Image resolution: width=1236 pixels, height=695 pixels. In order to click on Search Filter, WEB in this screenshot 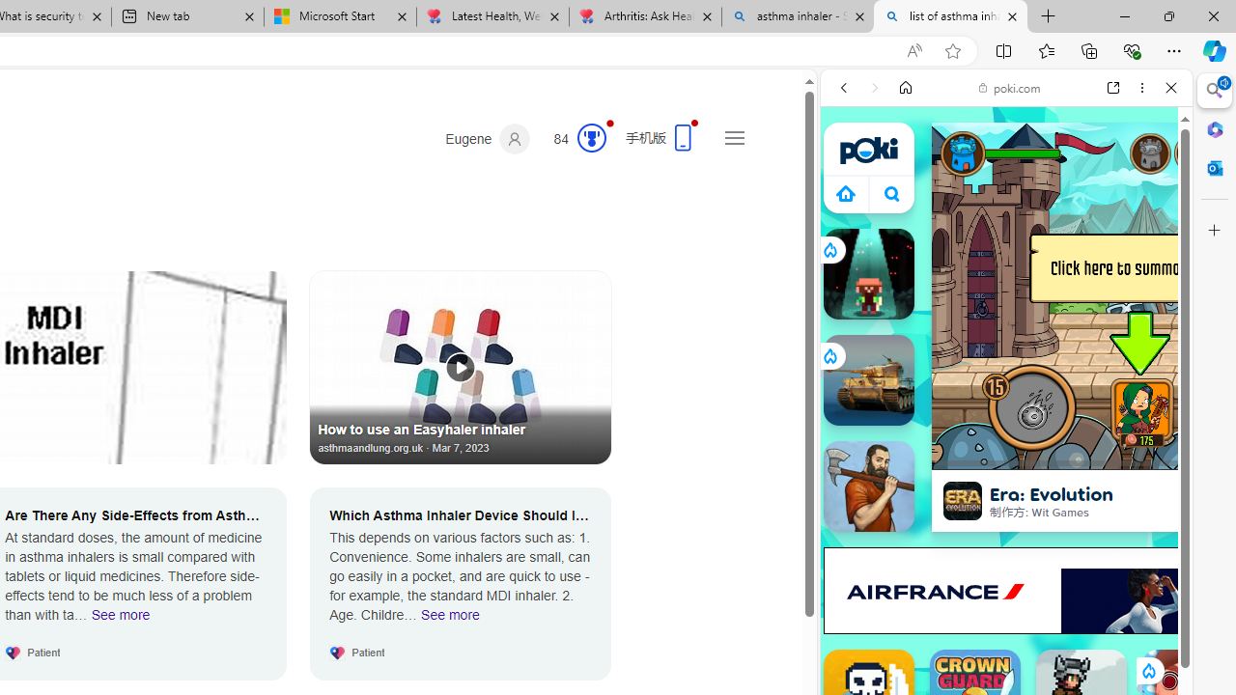, I will do `click(852, 220)`.